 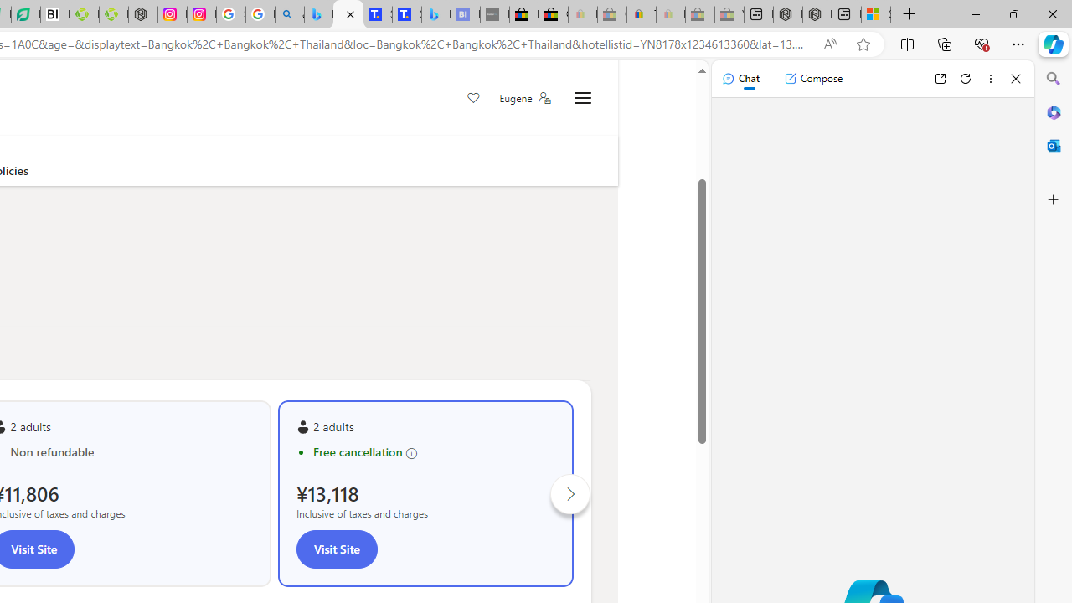 What do you see at coordinates (407, 15) in the screenshot?
I see `Shangri-La Bangkok, Hotel reviews and Room rates` at bounding box center [407, 15].